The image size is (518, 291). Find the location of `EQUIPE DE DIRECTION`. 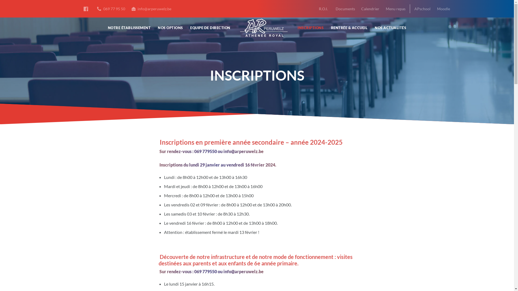

EQUIPE DE DIRECTION is located at coordinates (210, 28).